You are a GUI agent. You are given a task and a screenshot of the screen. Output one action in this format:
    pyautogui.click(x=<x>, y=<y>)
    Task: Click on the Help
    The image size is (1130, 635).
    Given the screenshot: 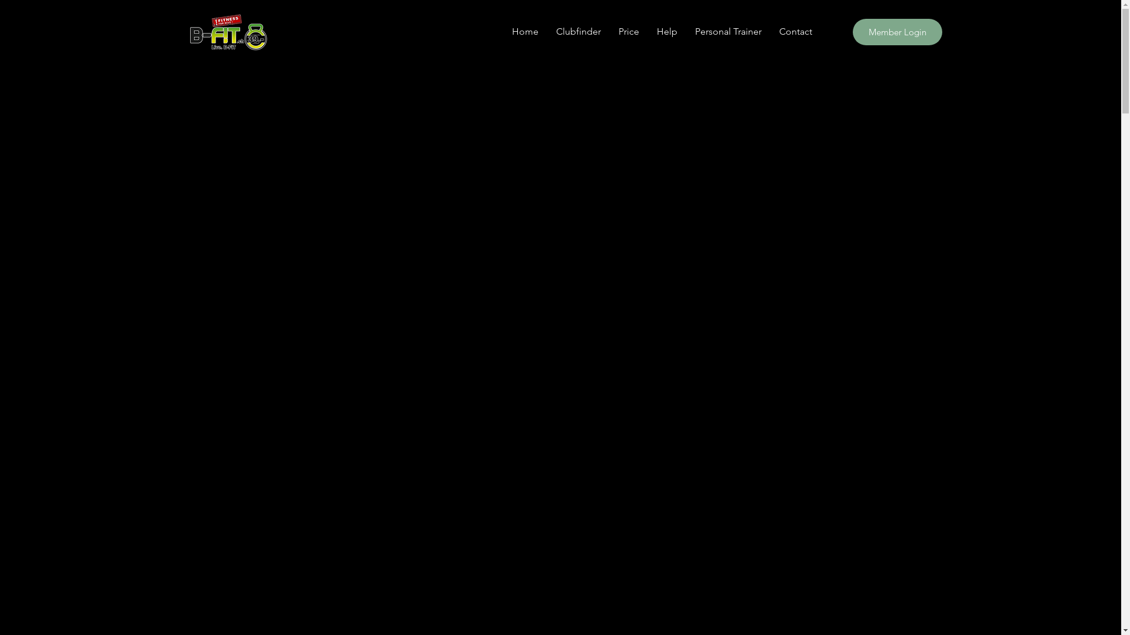 What is the action you would take?
    pyautogui.click(x=666, y=32)
    